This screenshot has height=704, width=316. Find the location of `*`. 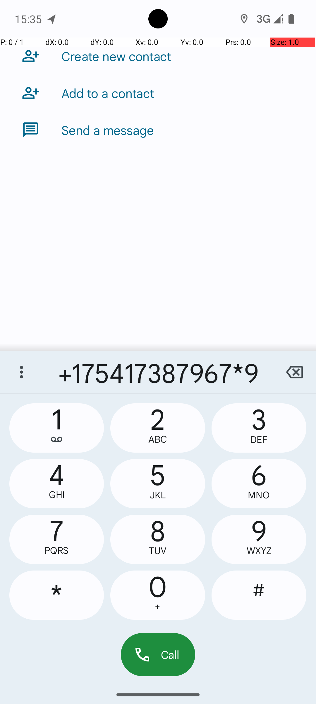

* is located at coordinates (57, 595).